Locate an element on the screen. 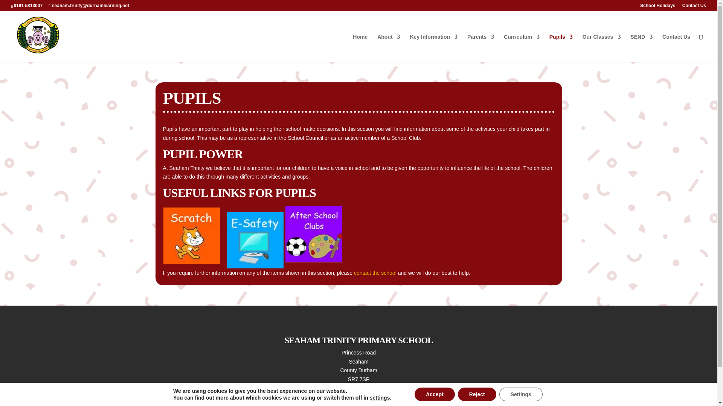 This screenshot has height=406, width=723. Contact Us is located at coordinates (694, 7).